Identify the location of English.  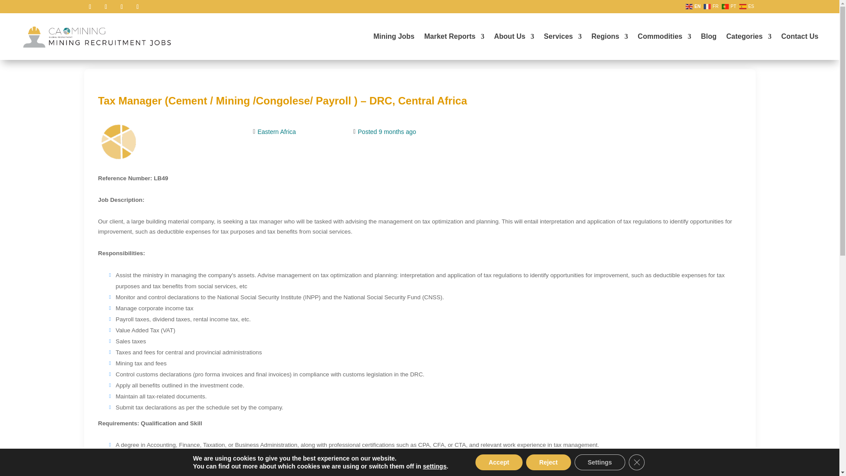
(694, 6).